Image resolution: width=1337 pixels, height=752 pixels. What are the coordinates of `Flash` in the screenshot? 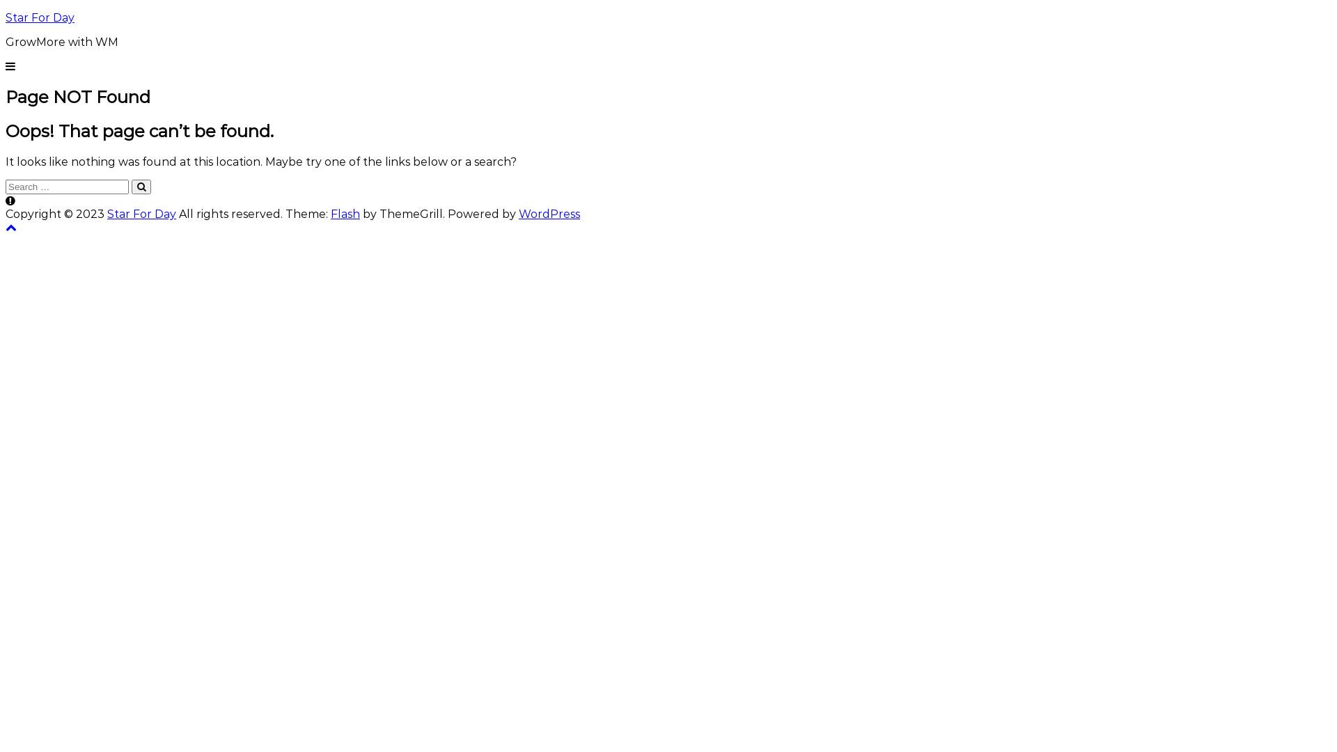 It's located at (345, 214).